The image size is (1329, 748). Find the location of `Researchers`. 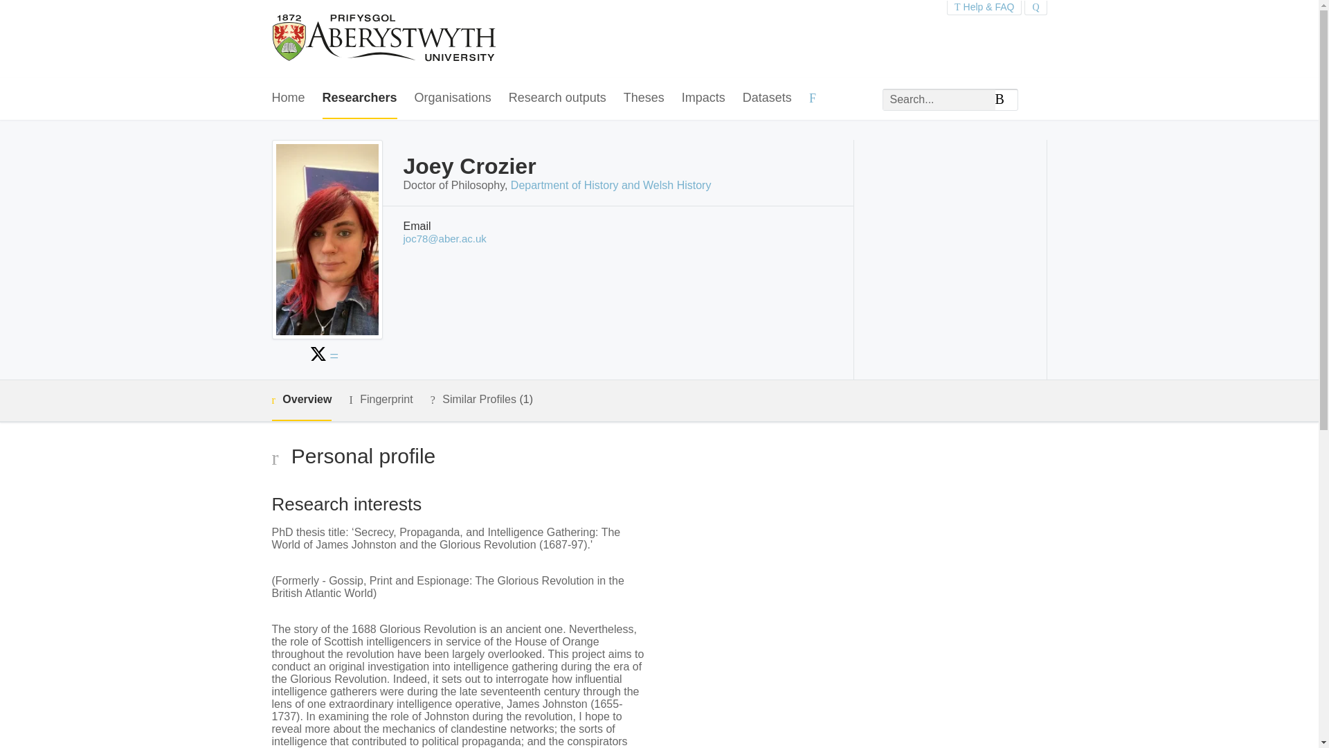

Researchers is located at coordinates (360, 98).